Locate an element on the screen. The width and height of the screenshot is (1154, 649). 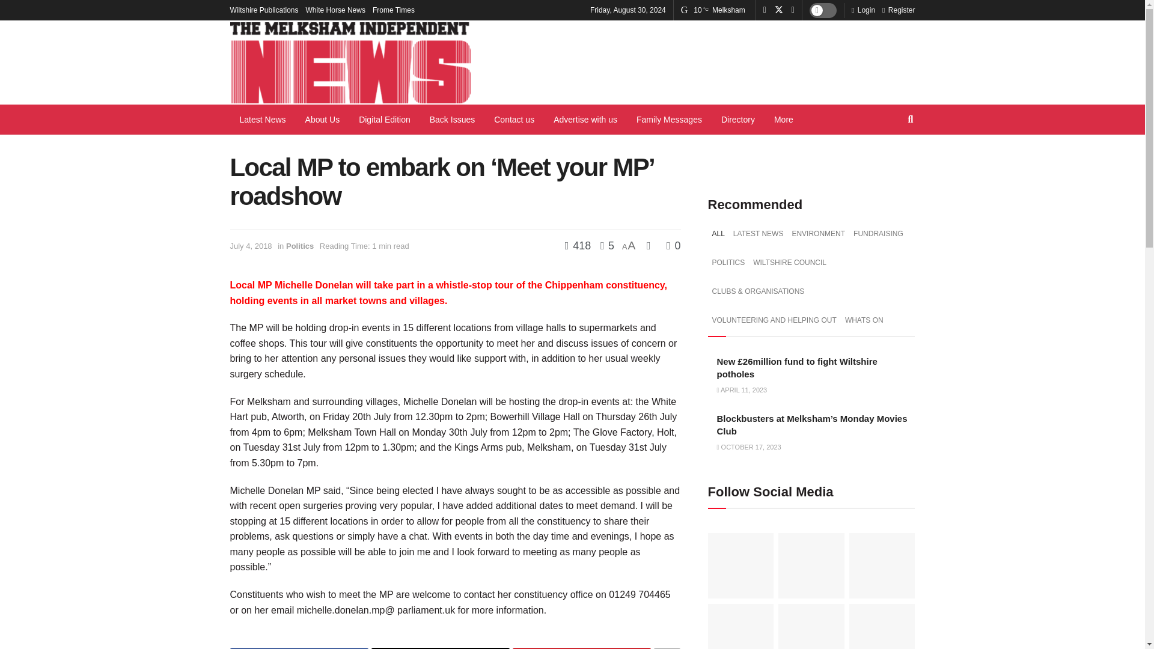
About Us is located at coordinates (322, 119).